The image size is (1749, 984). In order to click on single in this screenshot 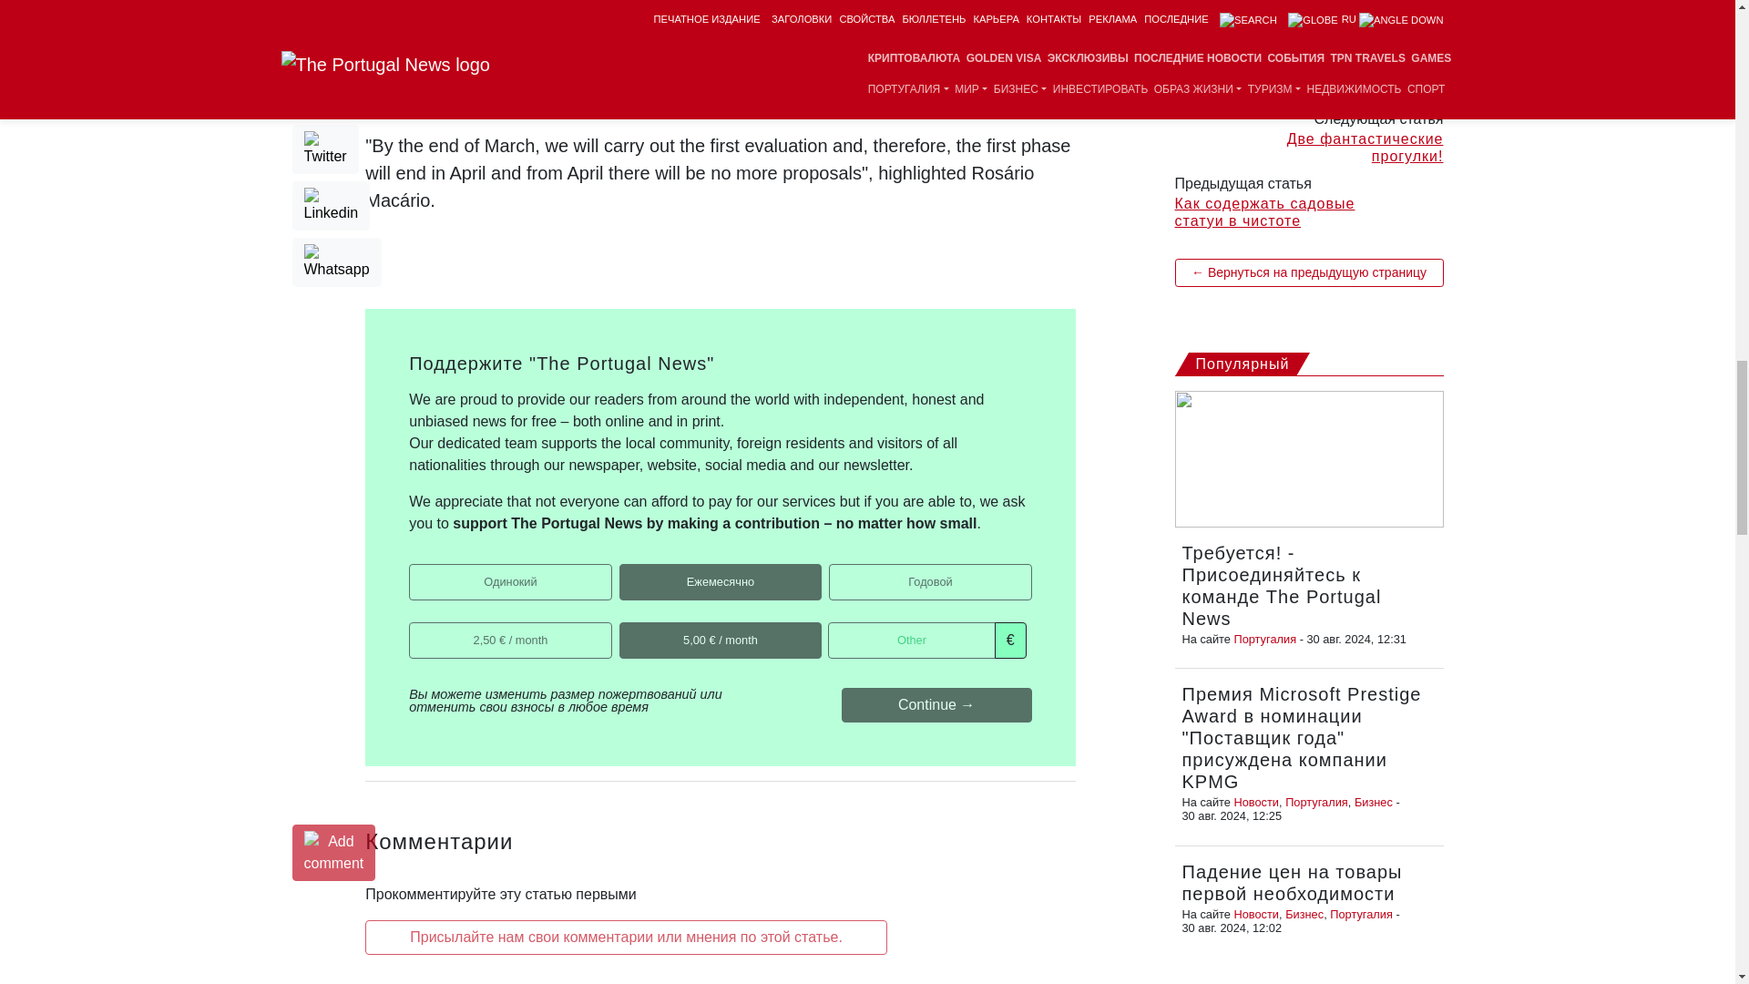, I will do `click(415, 569)`.